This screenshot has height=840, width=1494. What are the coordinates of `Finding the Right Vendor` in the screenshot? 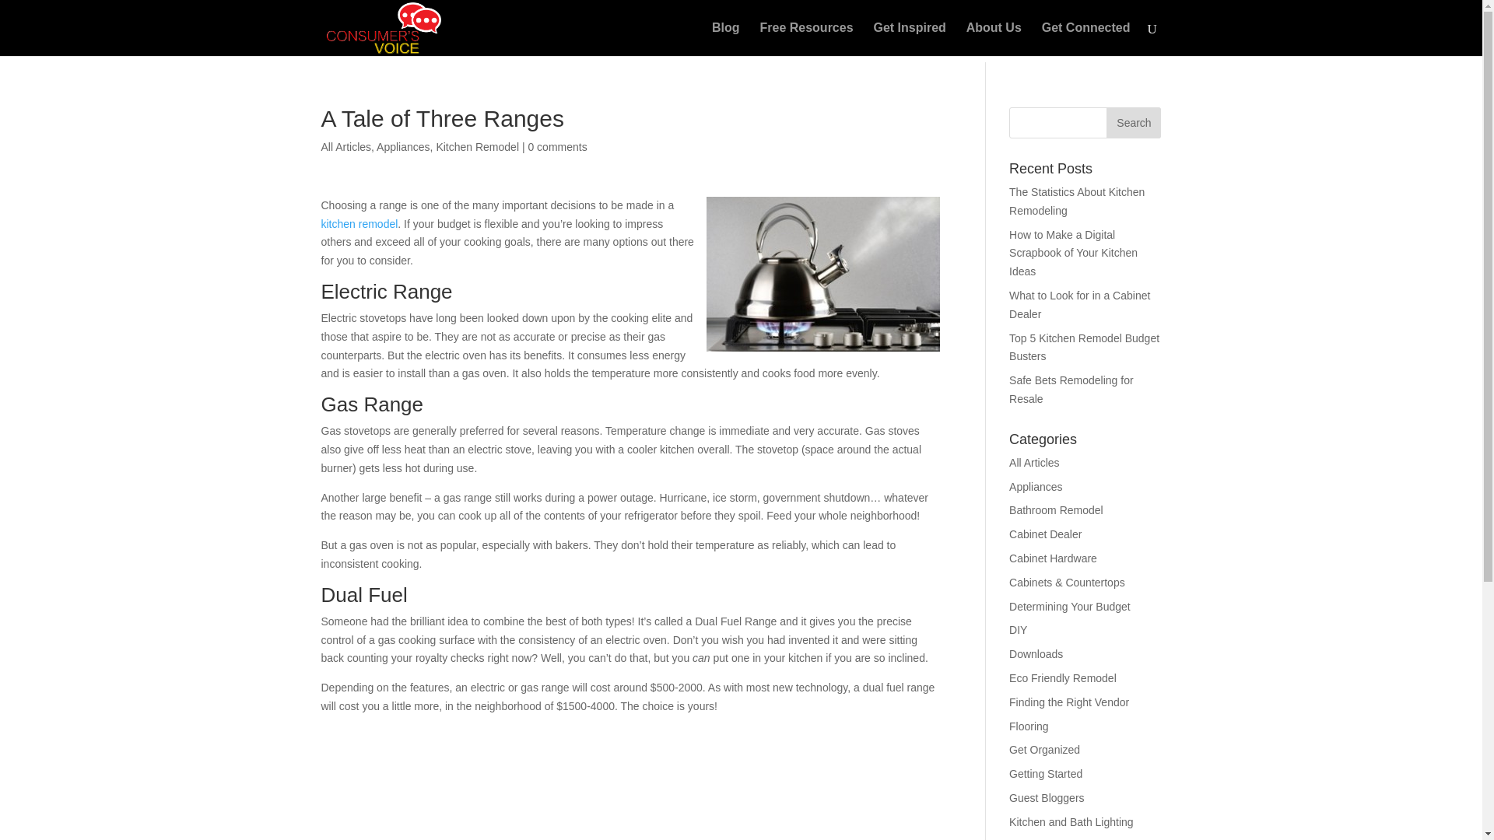 It's located at (1069, 702).